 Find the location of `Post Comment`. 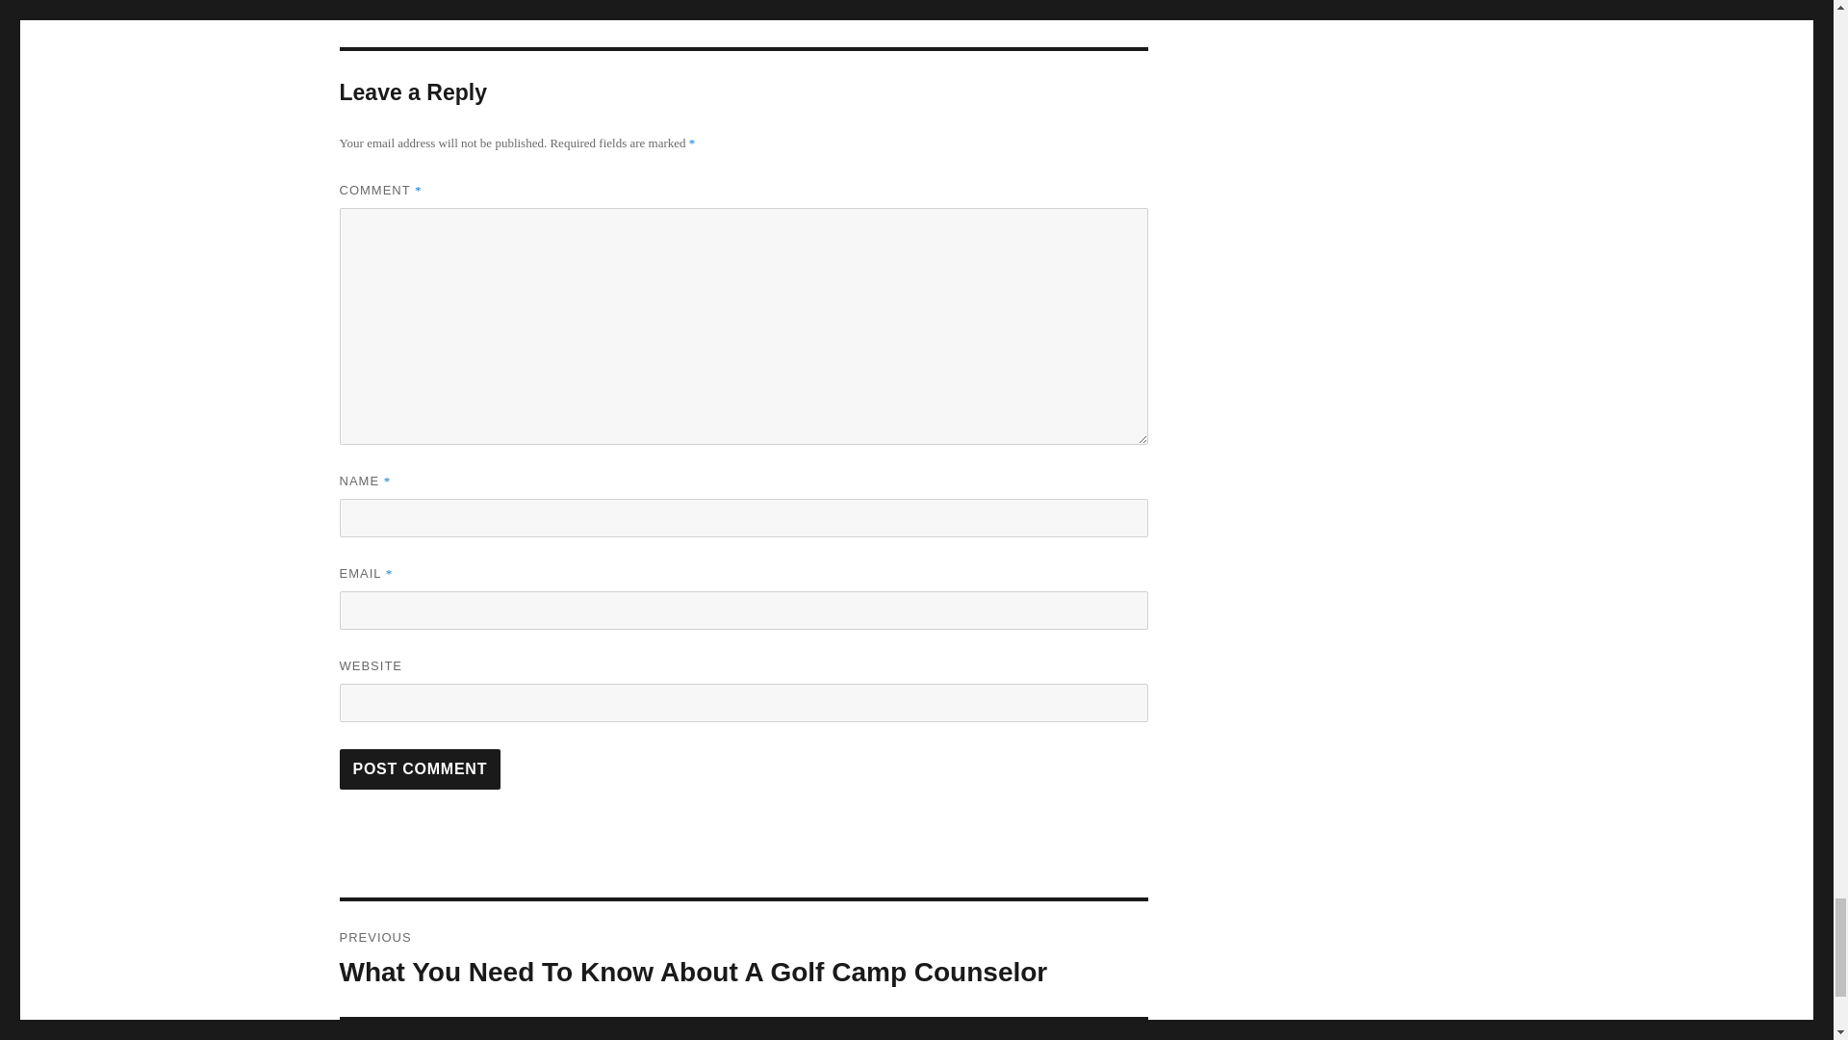

Post Comment is located at coordinates (420, 768).